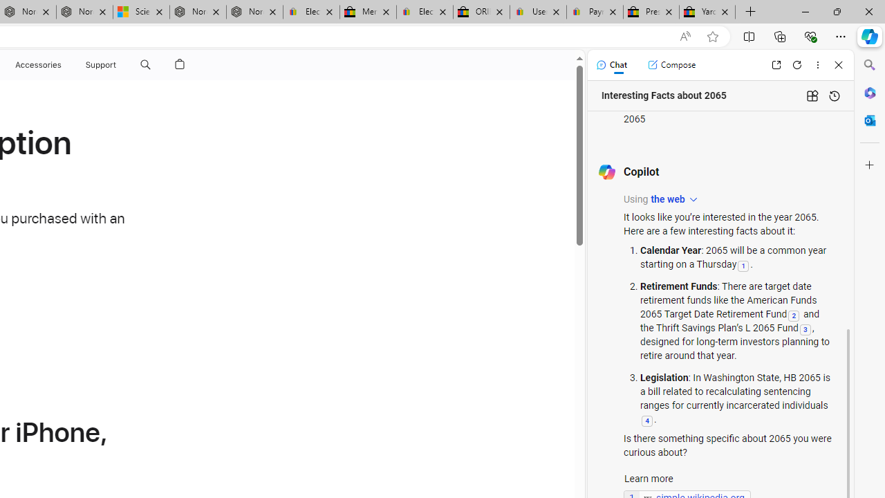 The height and width of the screenshot is (498, 885). Describe the element at coordinates (180, 65) in the screenshot. I see `Shopping Bag` at that location.